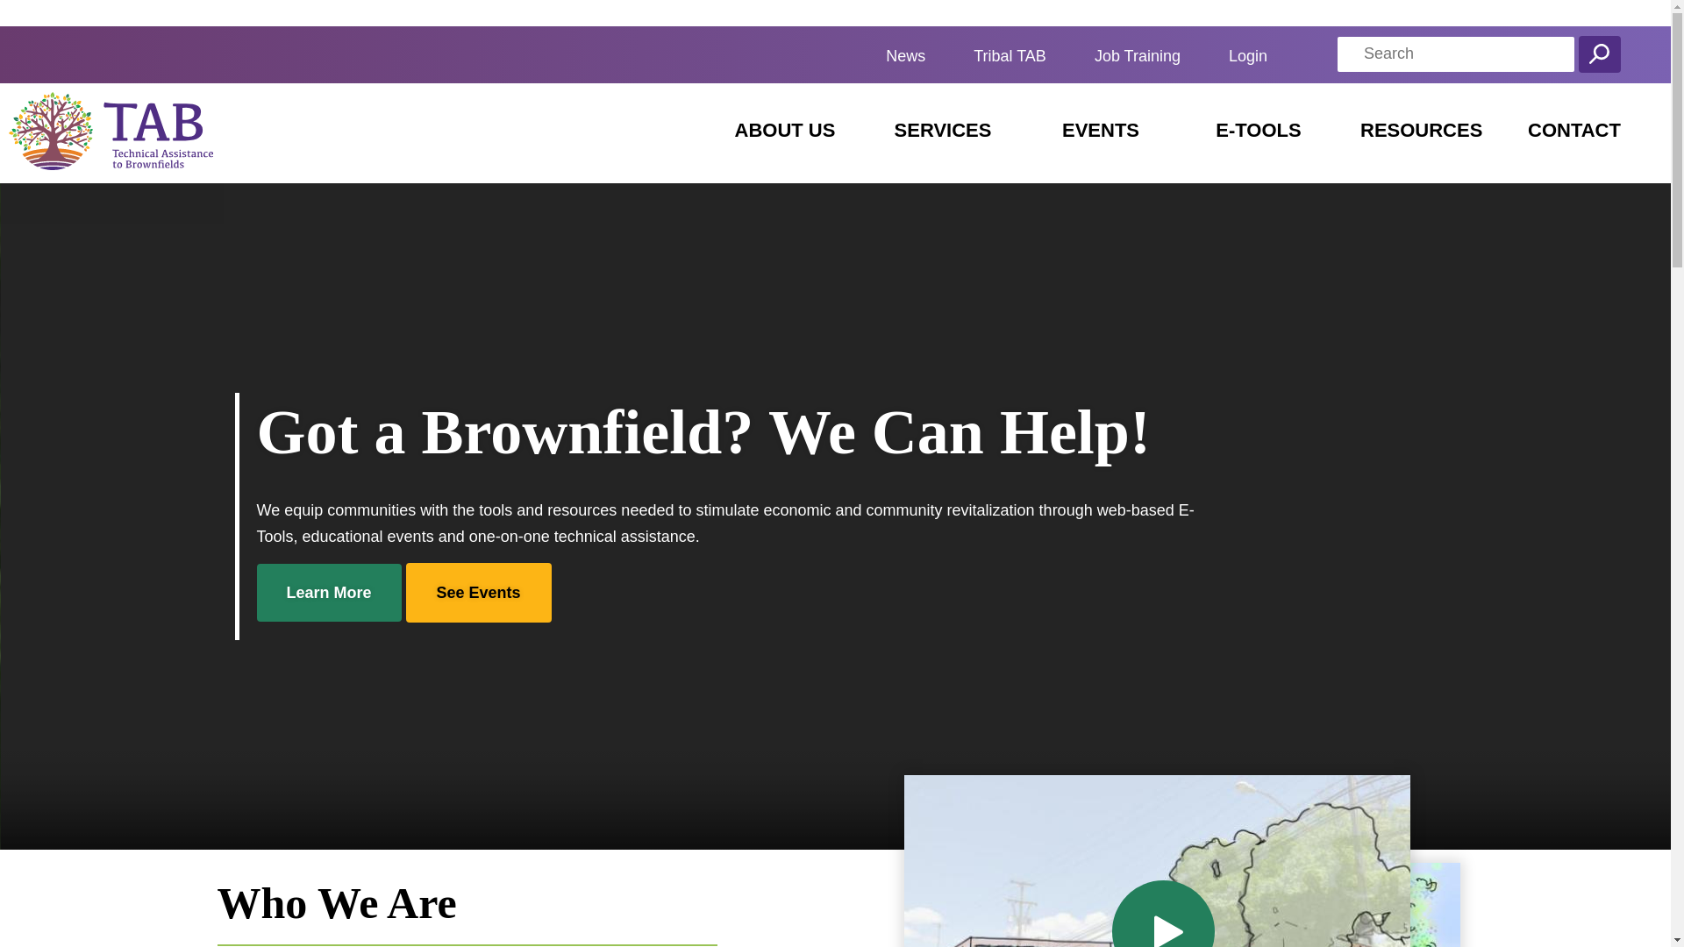 Image resolution: width=1684 pixels, height=947 pixels. Describe the element at coordinates (1009, 56) in the screenshot. I see `Tribal TAB` at that location.